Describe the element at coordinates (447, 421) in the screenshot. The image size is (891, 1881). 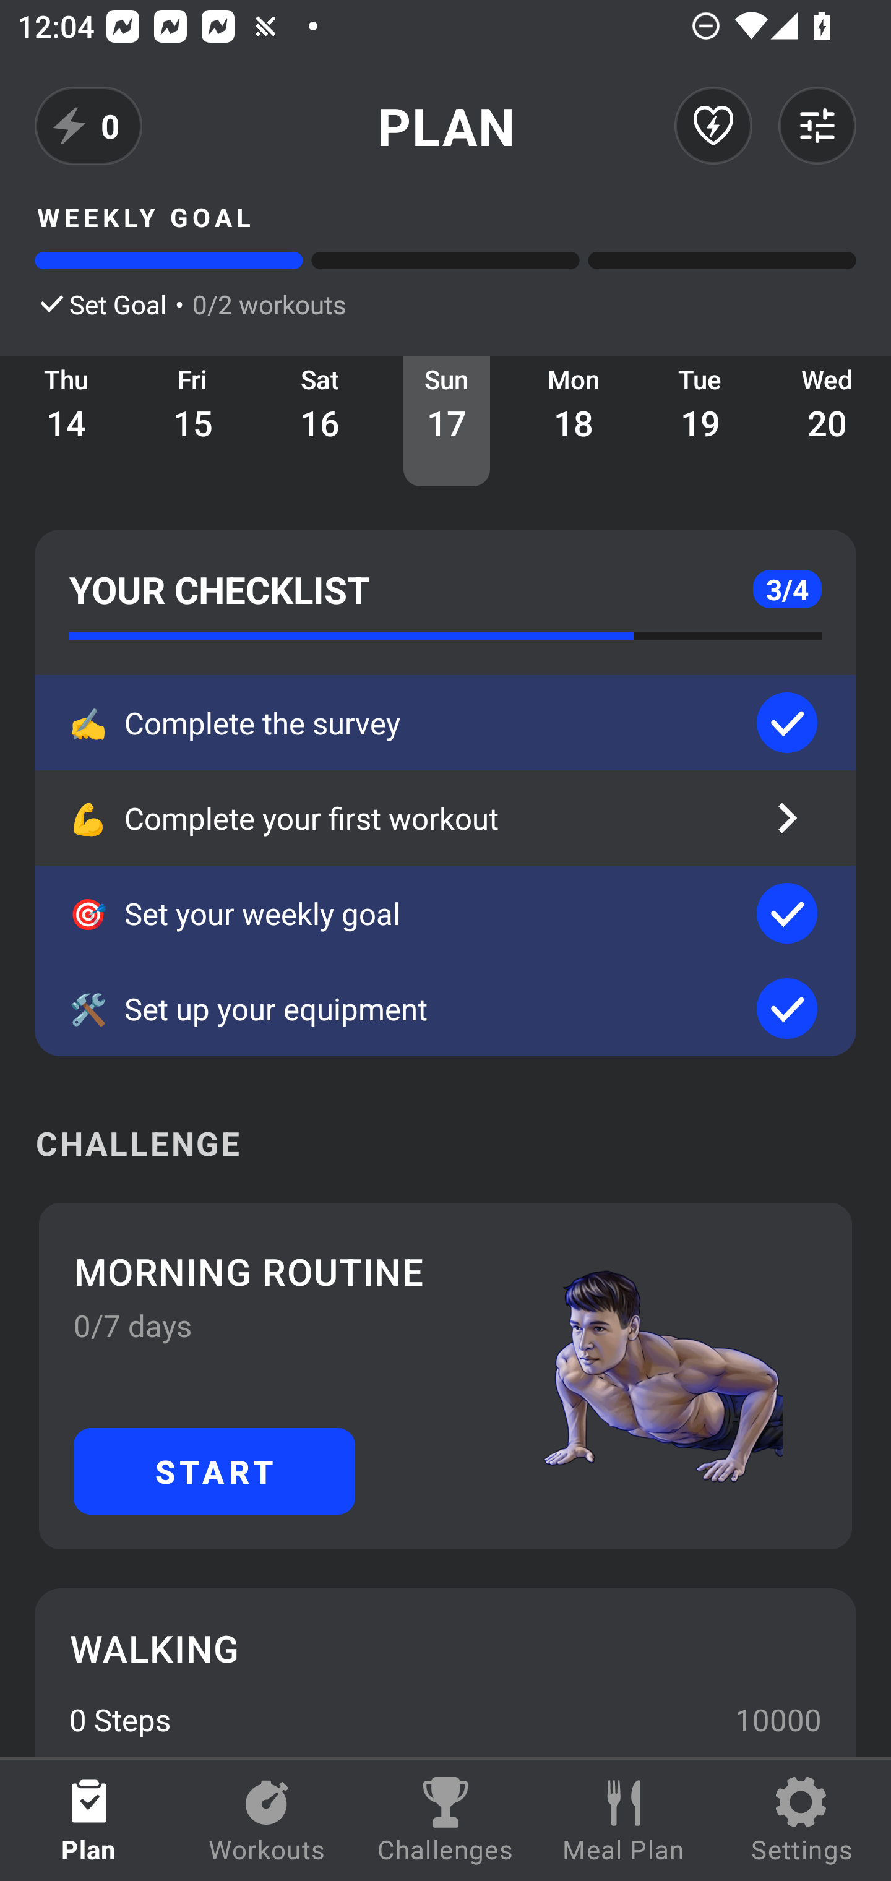
I see `Sun 17` at that location.